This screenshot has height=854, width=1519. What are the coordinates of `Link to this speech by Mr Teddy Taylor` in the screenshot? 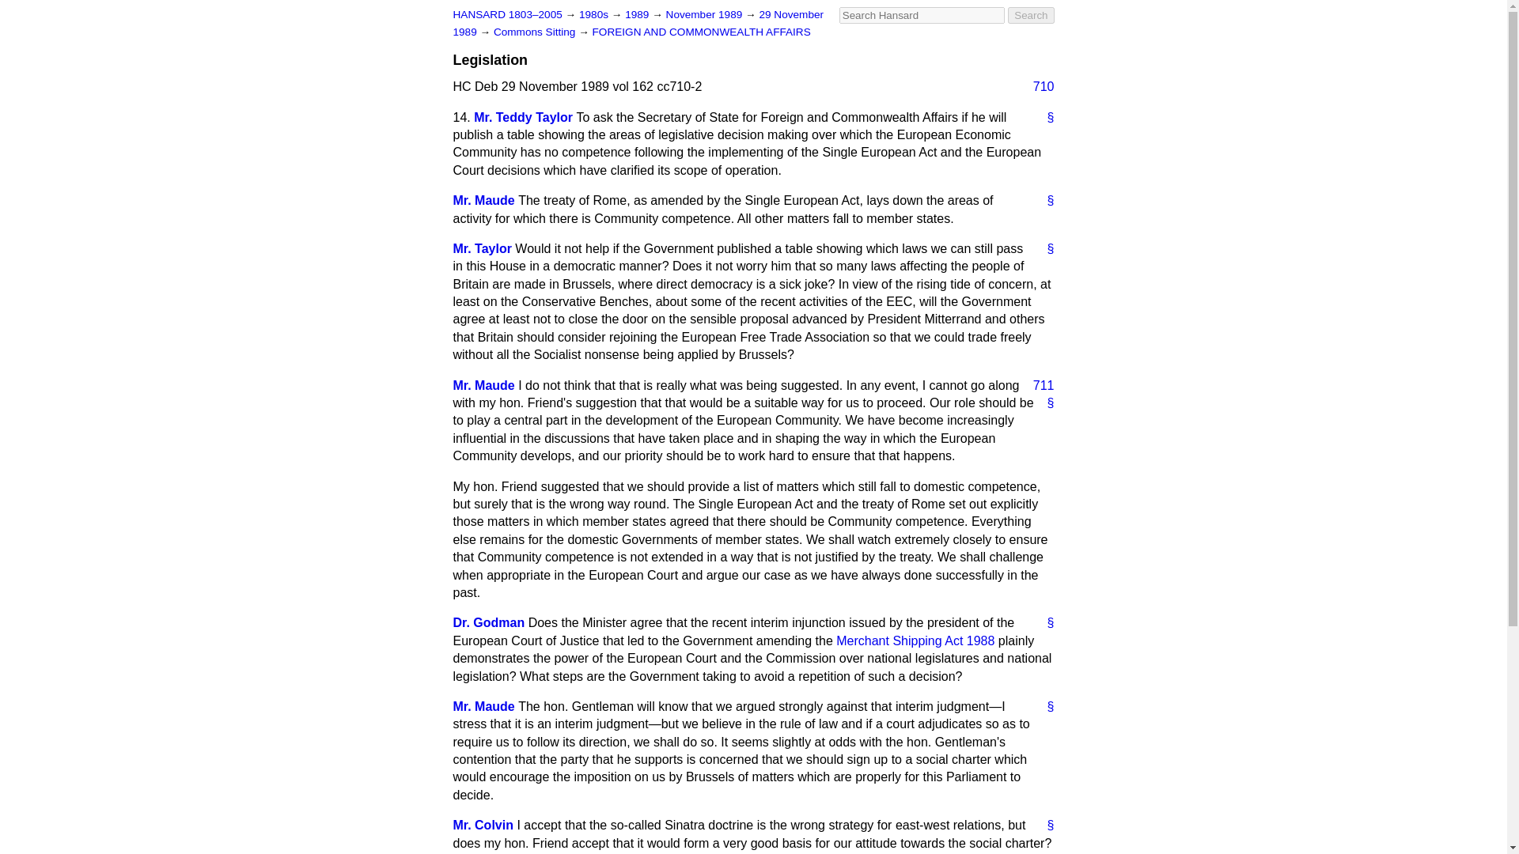 It's located at (1044, 248).